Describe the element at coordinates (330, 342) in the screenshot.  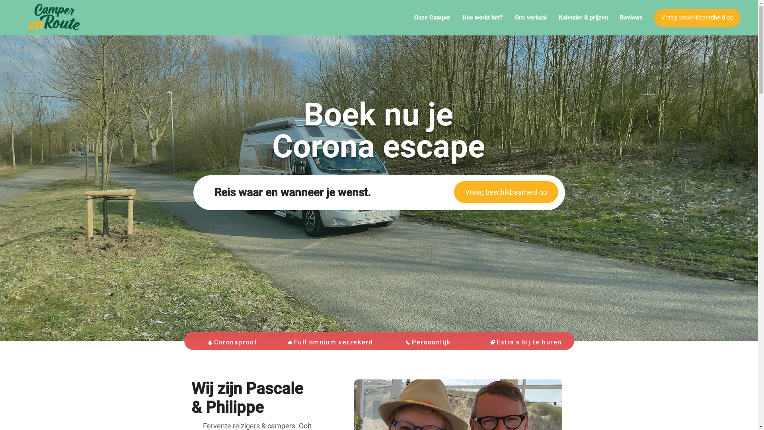
I see `Full omnium verzekerd` at that location.